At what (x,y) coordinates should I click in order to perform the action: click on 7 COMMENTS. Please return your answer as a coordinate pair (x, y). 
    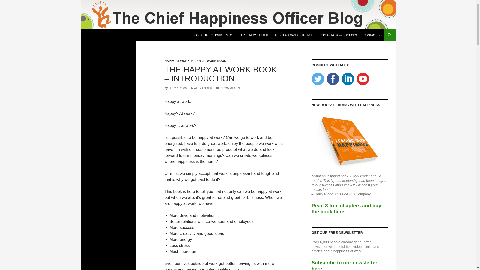
    Looking at the image, I should click on (228, 88).